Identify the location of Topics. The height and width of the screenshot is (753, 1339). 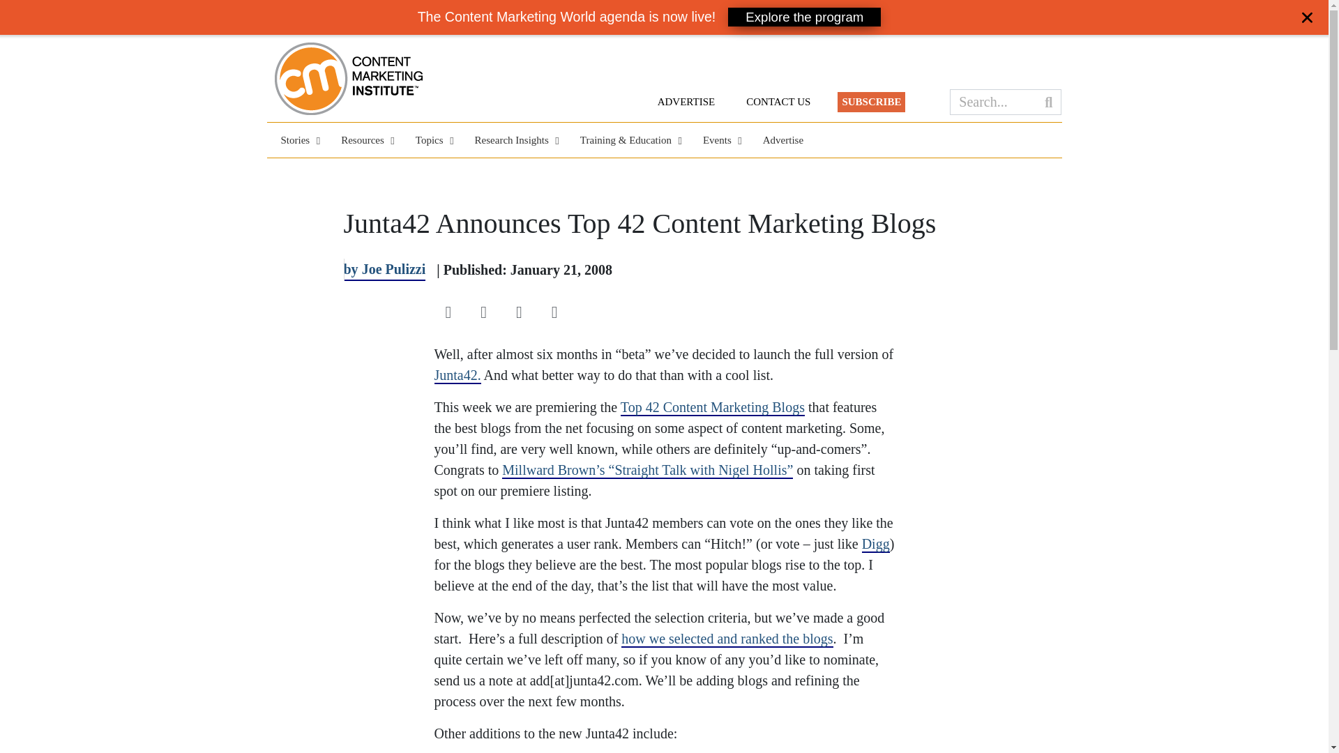
(431, 139).